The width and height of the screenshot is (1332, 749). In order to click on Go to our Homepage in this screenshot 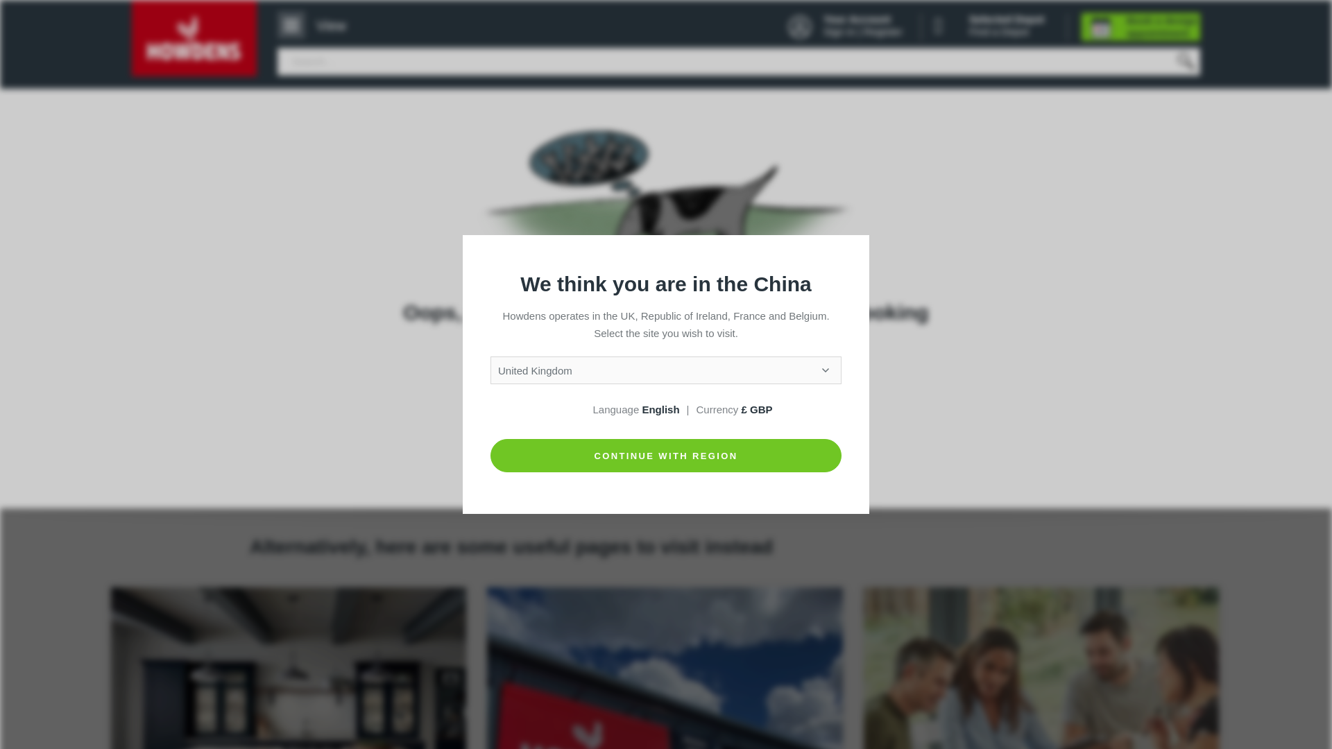, I will do `click(666, 384)`.